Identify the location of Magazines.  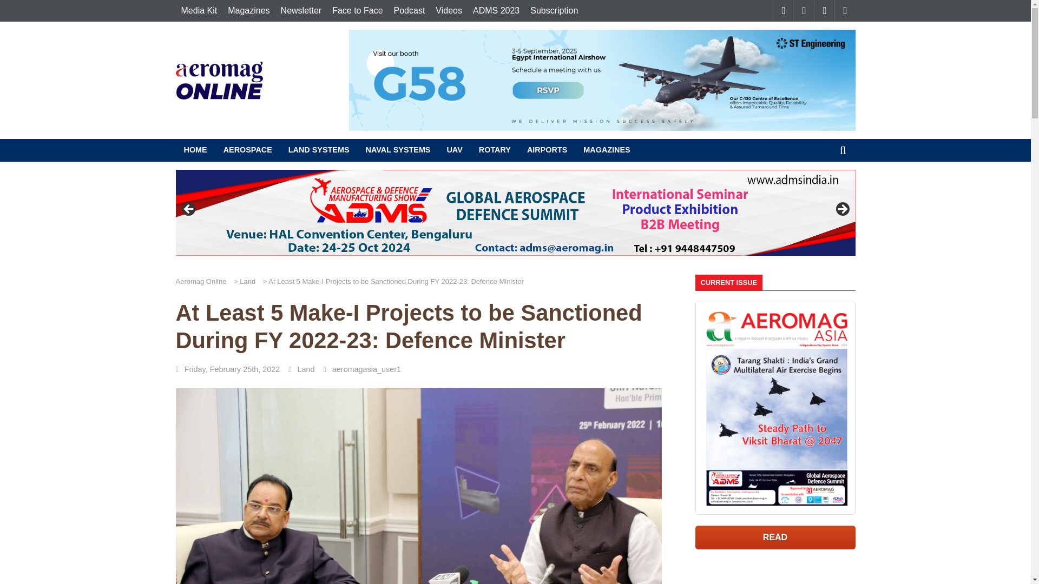
(248, 11).